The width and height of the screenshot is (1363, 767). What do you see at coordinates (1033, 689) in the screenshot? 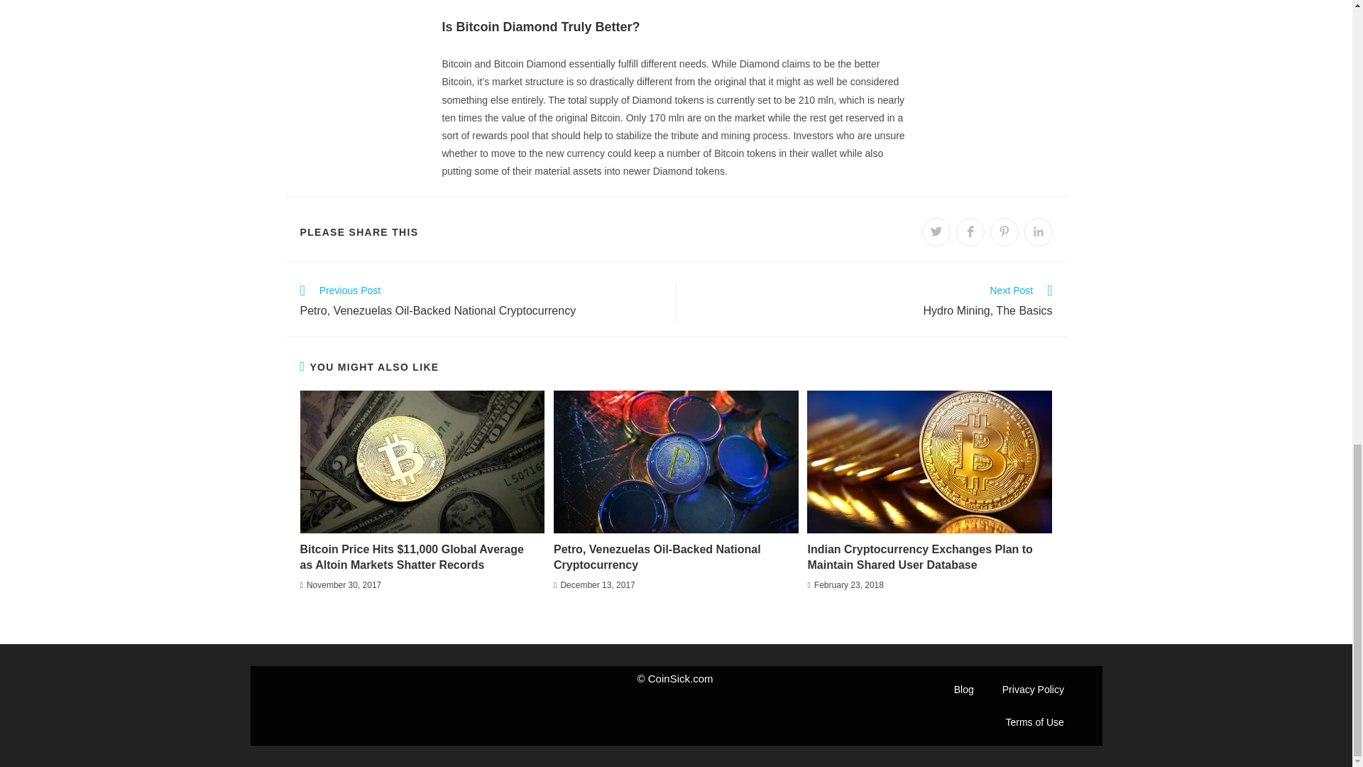
I see `Privacy Policy` at bounding box center [1033, 689].